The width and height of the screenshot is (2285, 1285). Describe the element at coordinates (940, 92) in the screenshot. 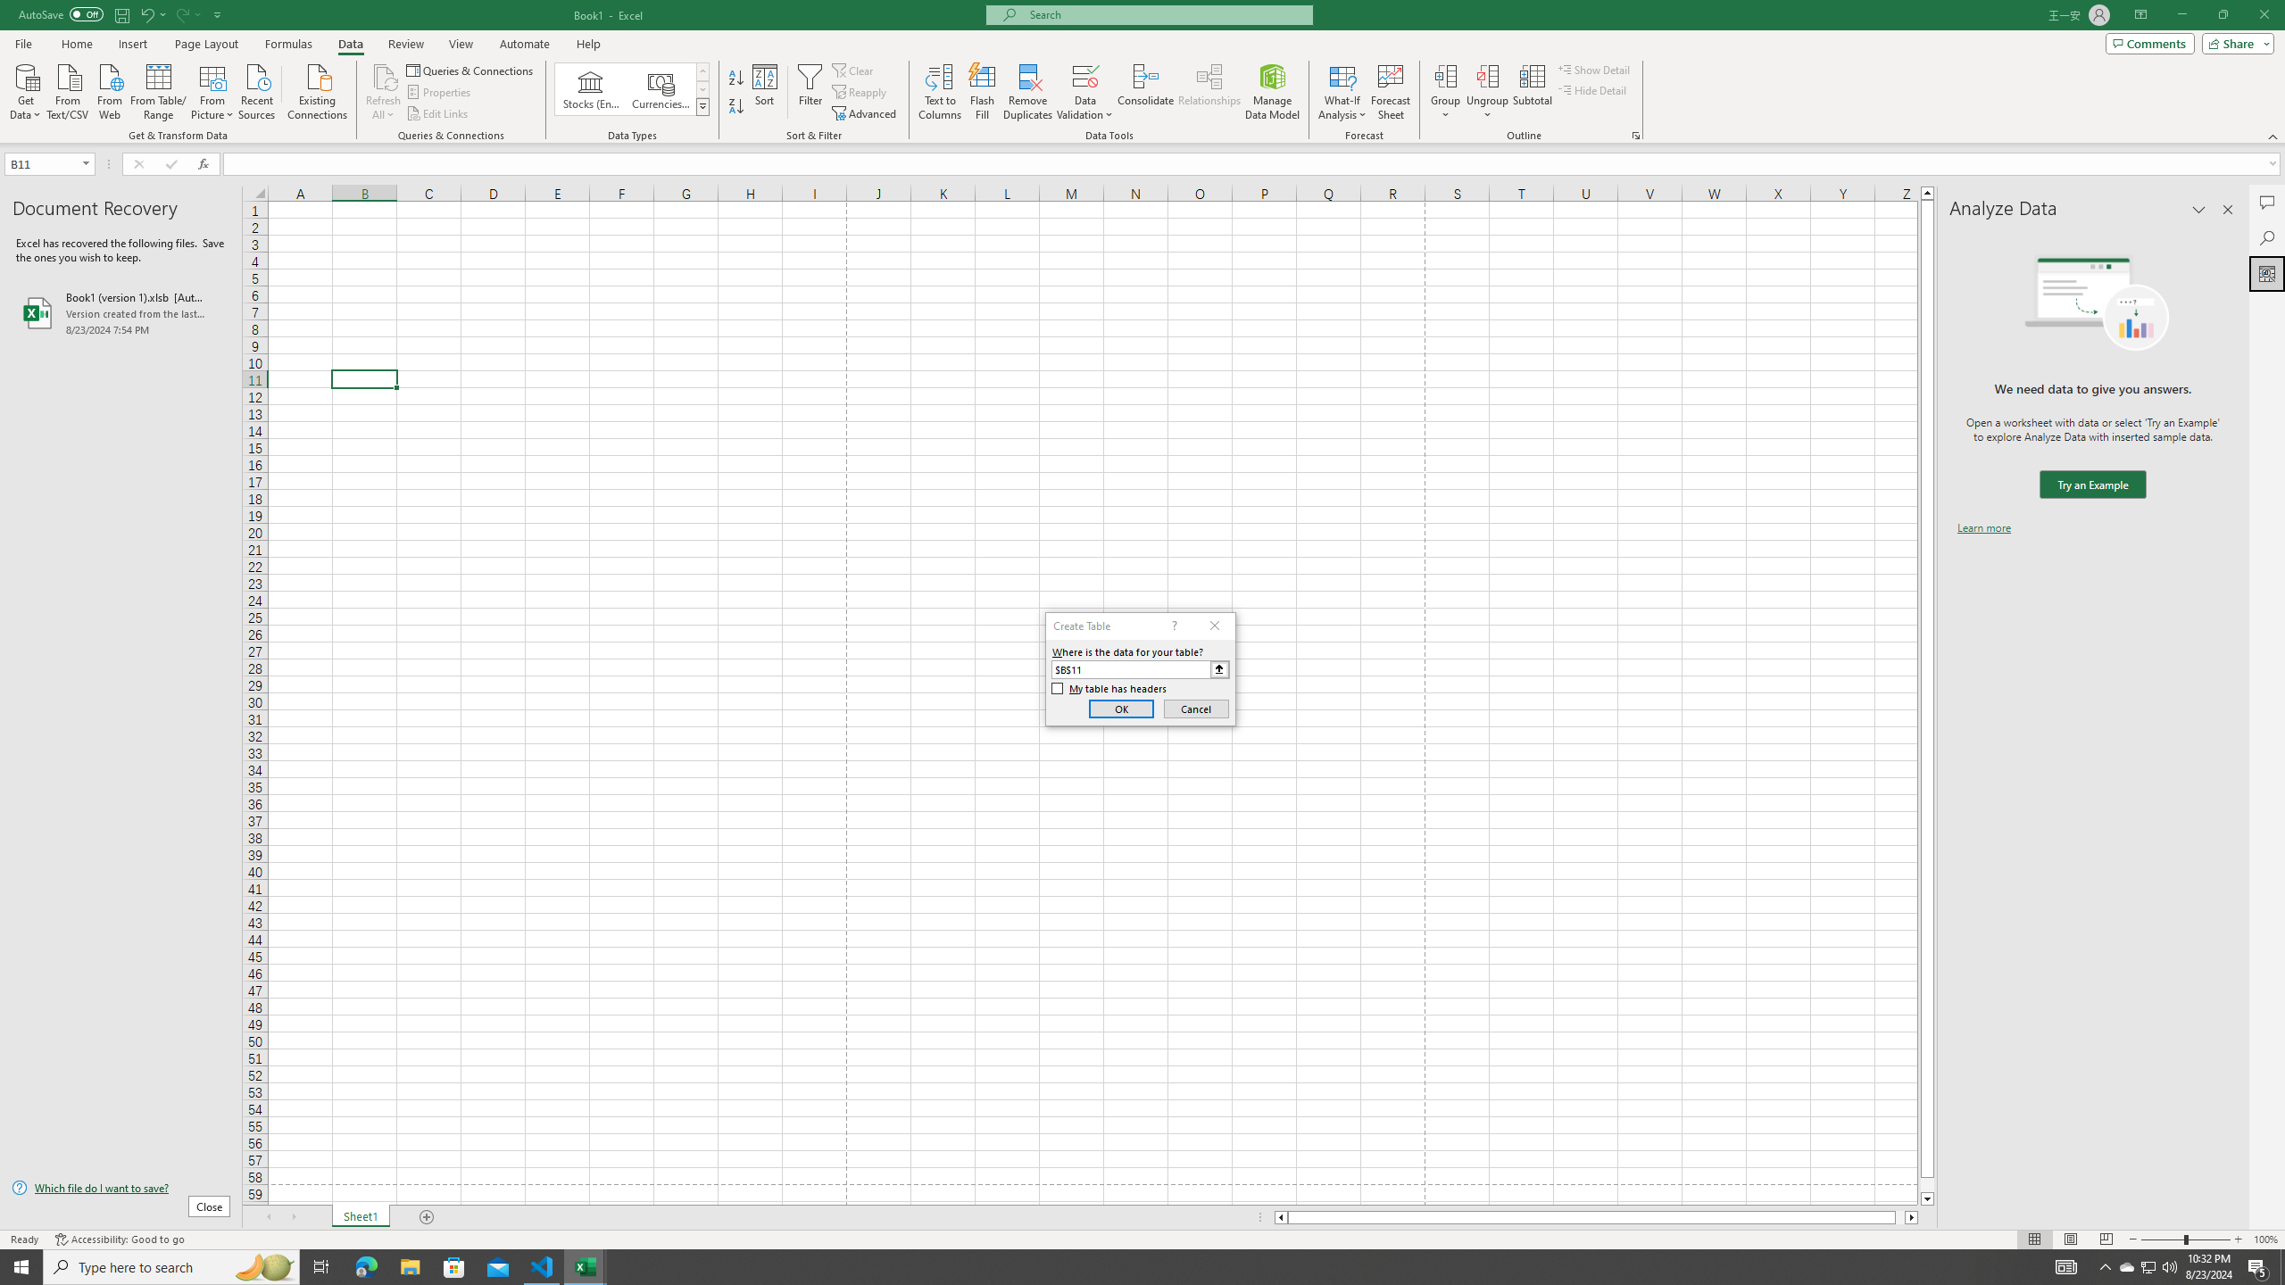

I see `Text to Columns...` at that location.